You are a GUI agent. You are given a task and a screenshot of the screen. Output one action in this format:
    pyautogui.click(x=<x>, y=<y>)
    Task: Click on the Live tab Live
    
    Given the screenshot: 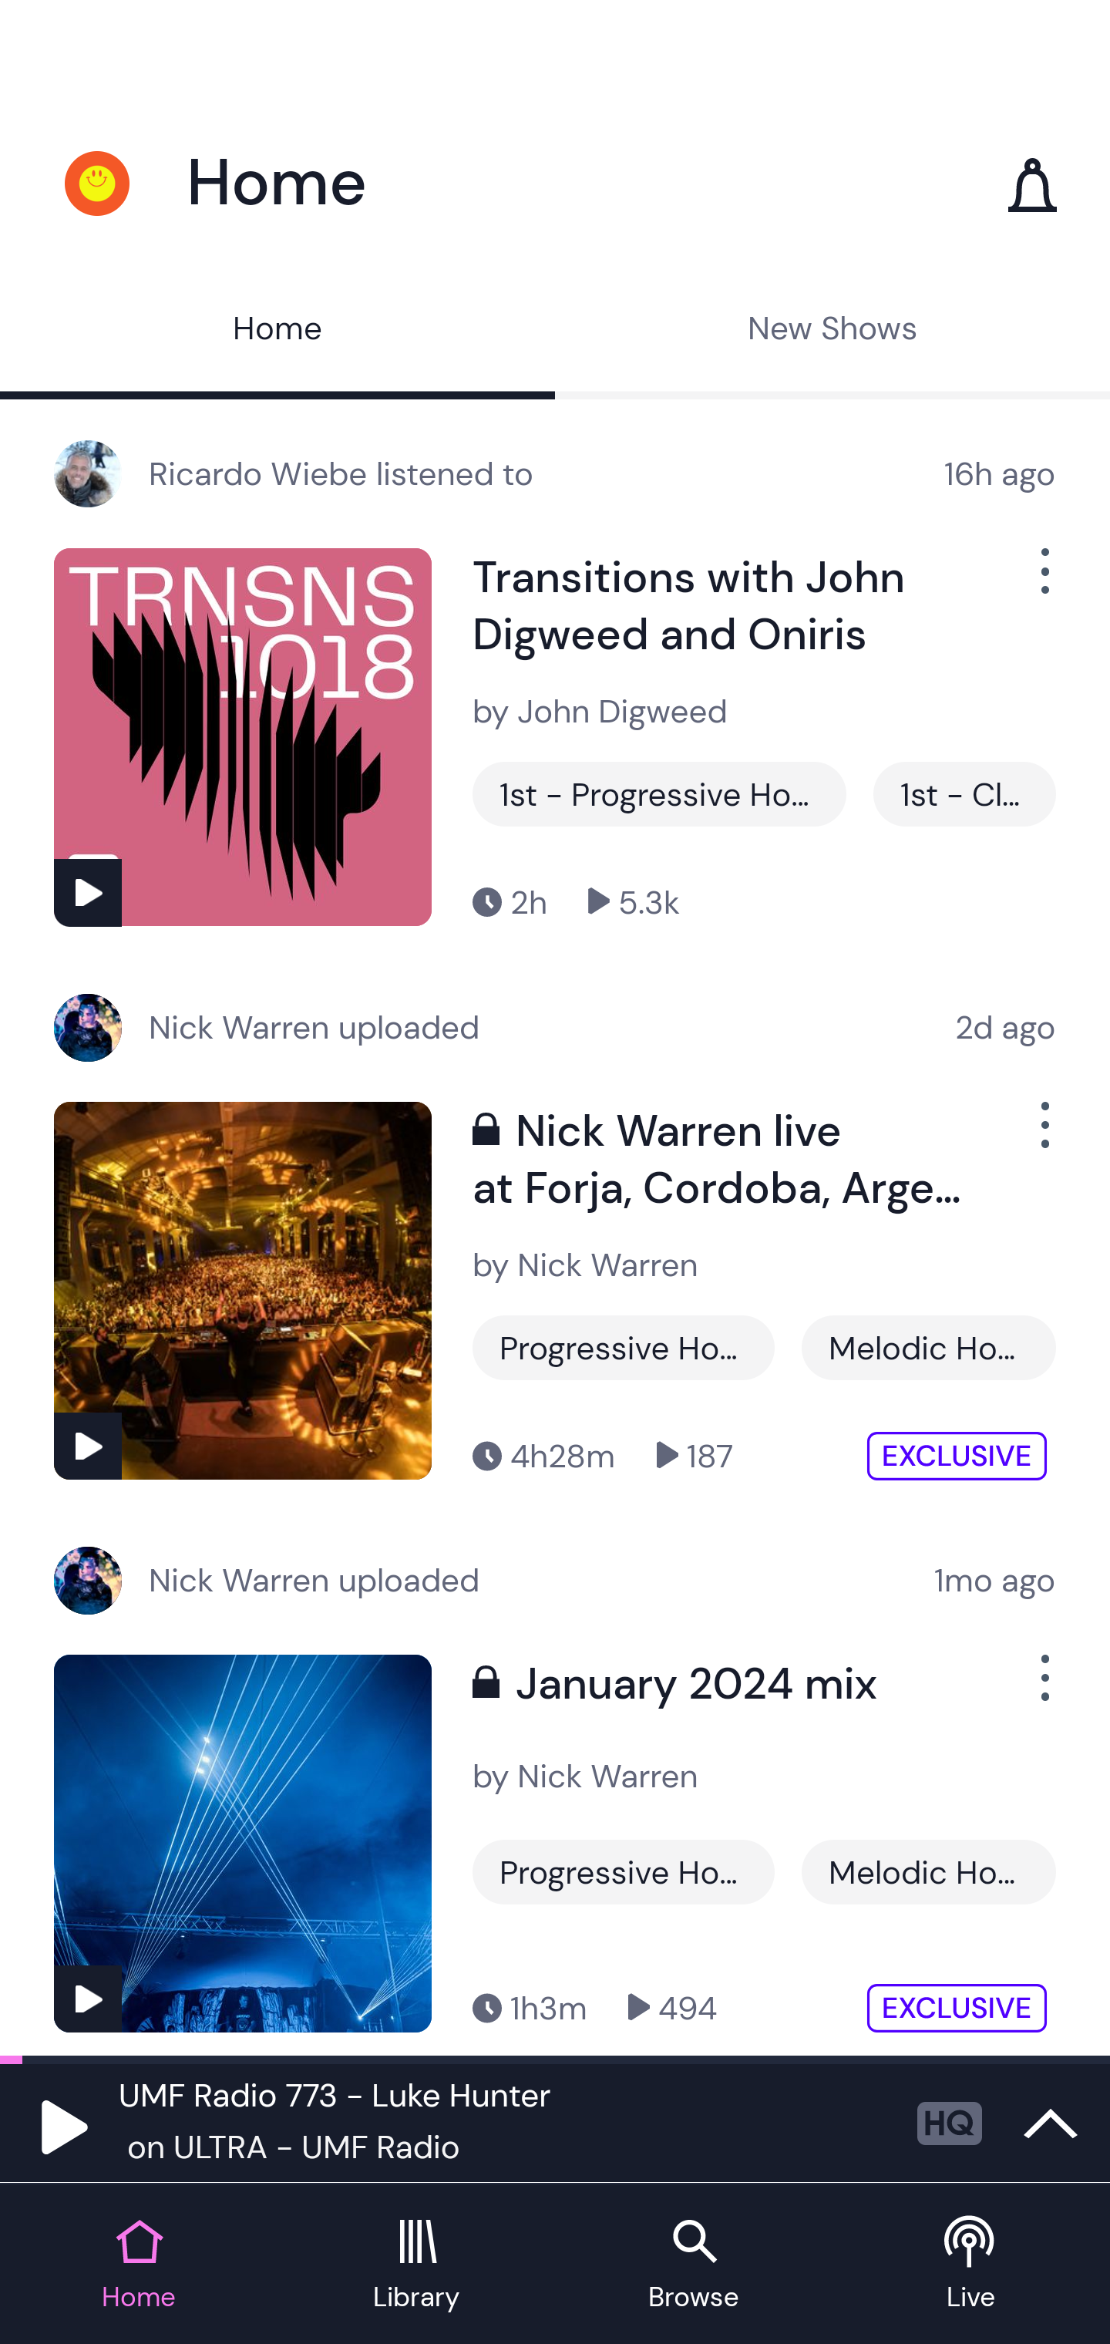 What is the action you would take?
    pyautogui.click(x=971, y=2265)
    